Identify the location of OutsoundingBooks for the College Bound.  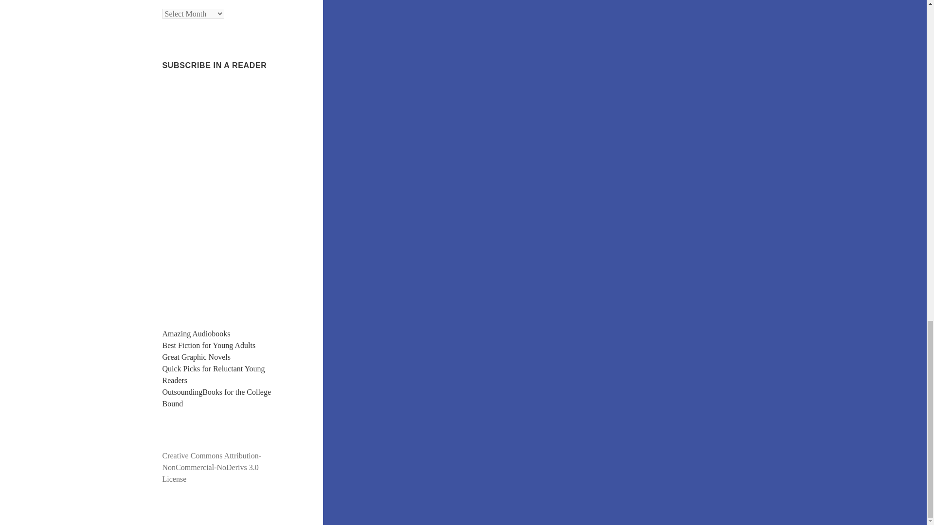
(217, 398).